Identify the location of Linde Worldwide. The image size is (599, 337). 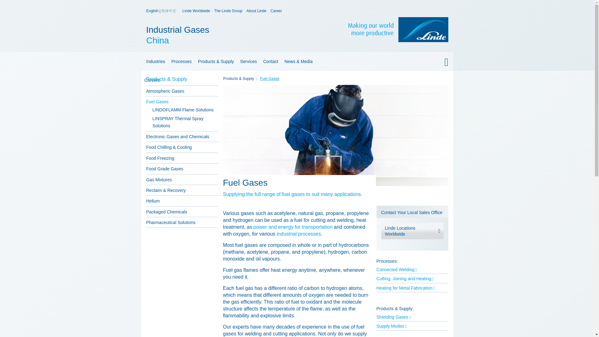
(228, 11).